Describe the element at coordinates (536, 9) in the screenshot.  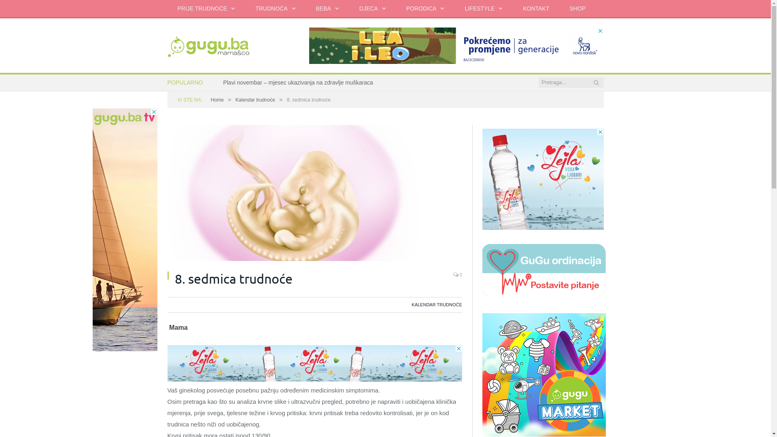
I see `KONTAKT` at that location.